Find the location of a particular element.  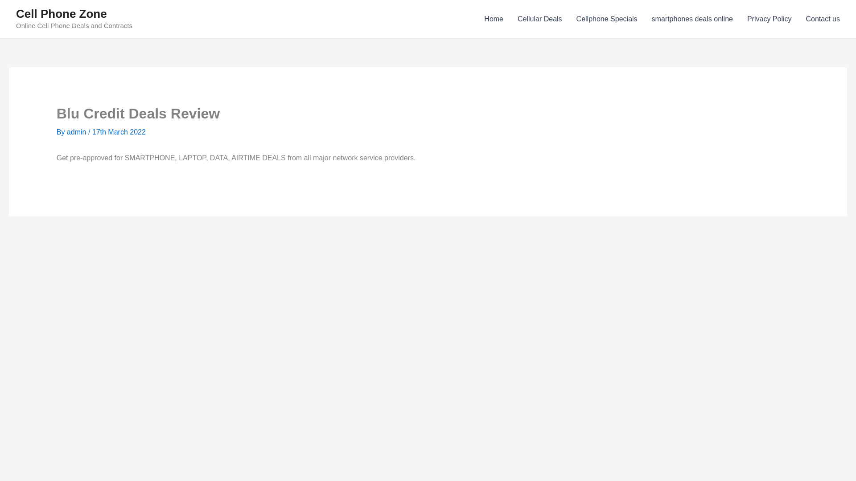

Cell Phone Zone is located at coordinates (62, 14).